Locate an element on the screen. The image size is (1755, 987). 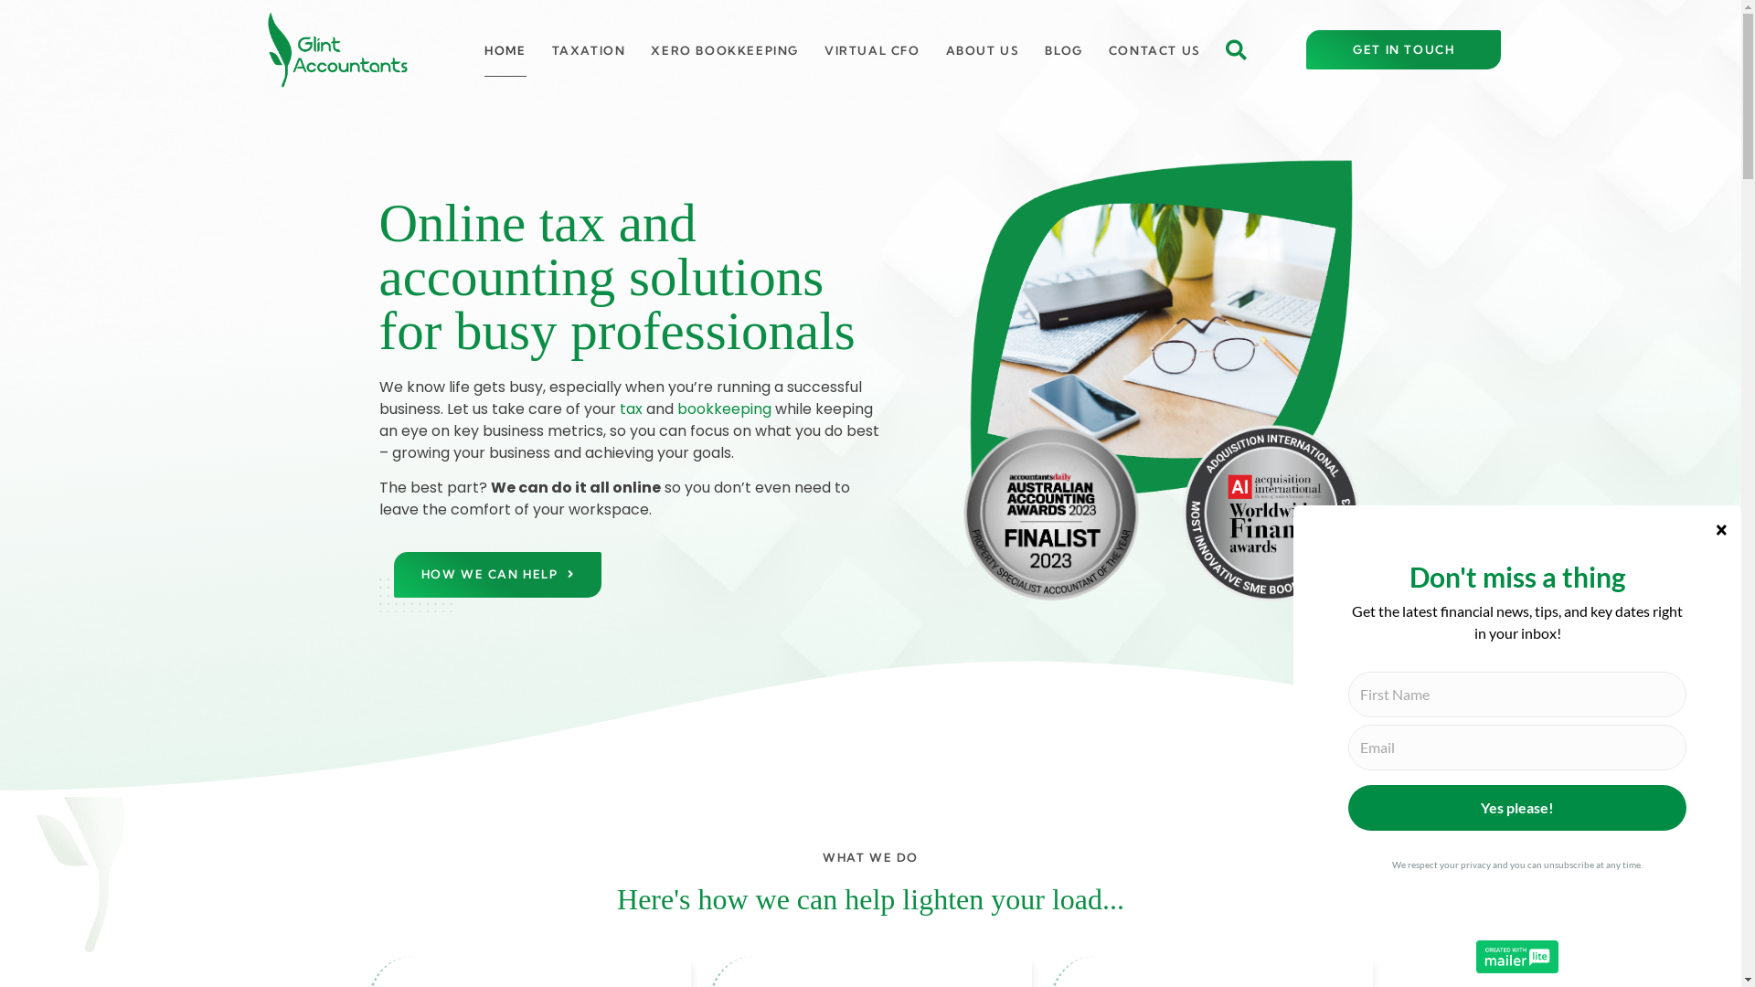
GET IN TOUCH is located at coordinates (1404, 49).